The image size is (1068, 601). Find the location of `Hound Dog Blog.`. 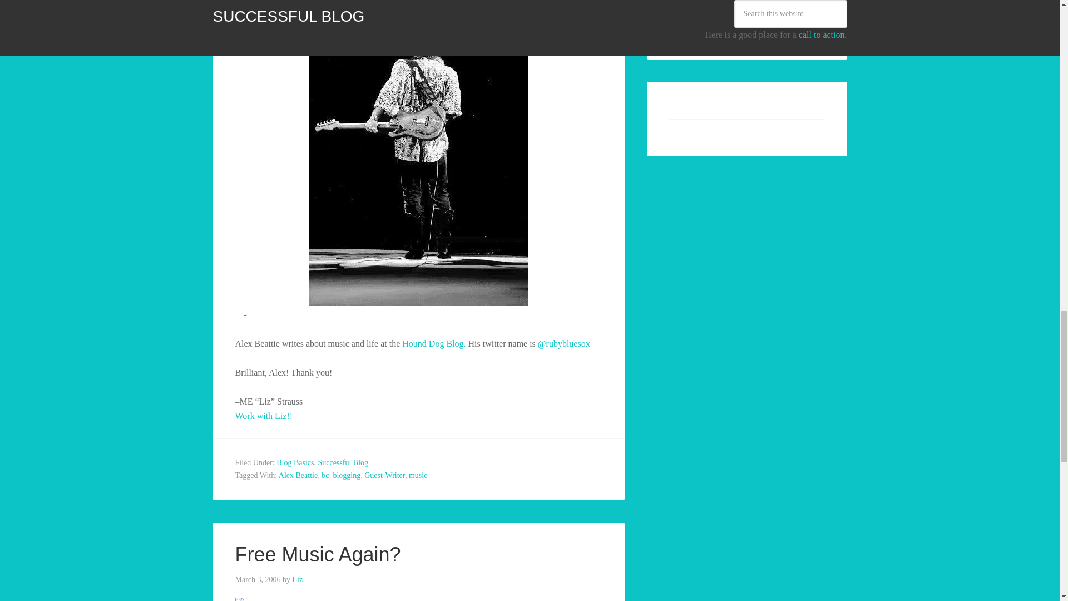

Hound Dog Blog. is located at coordinates (435, 344).